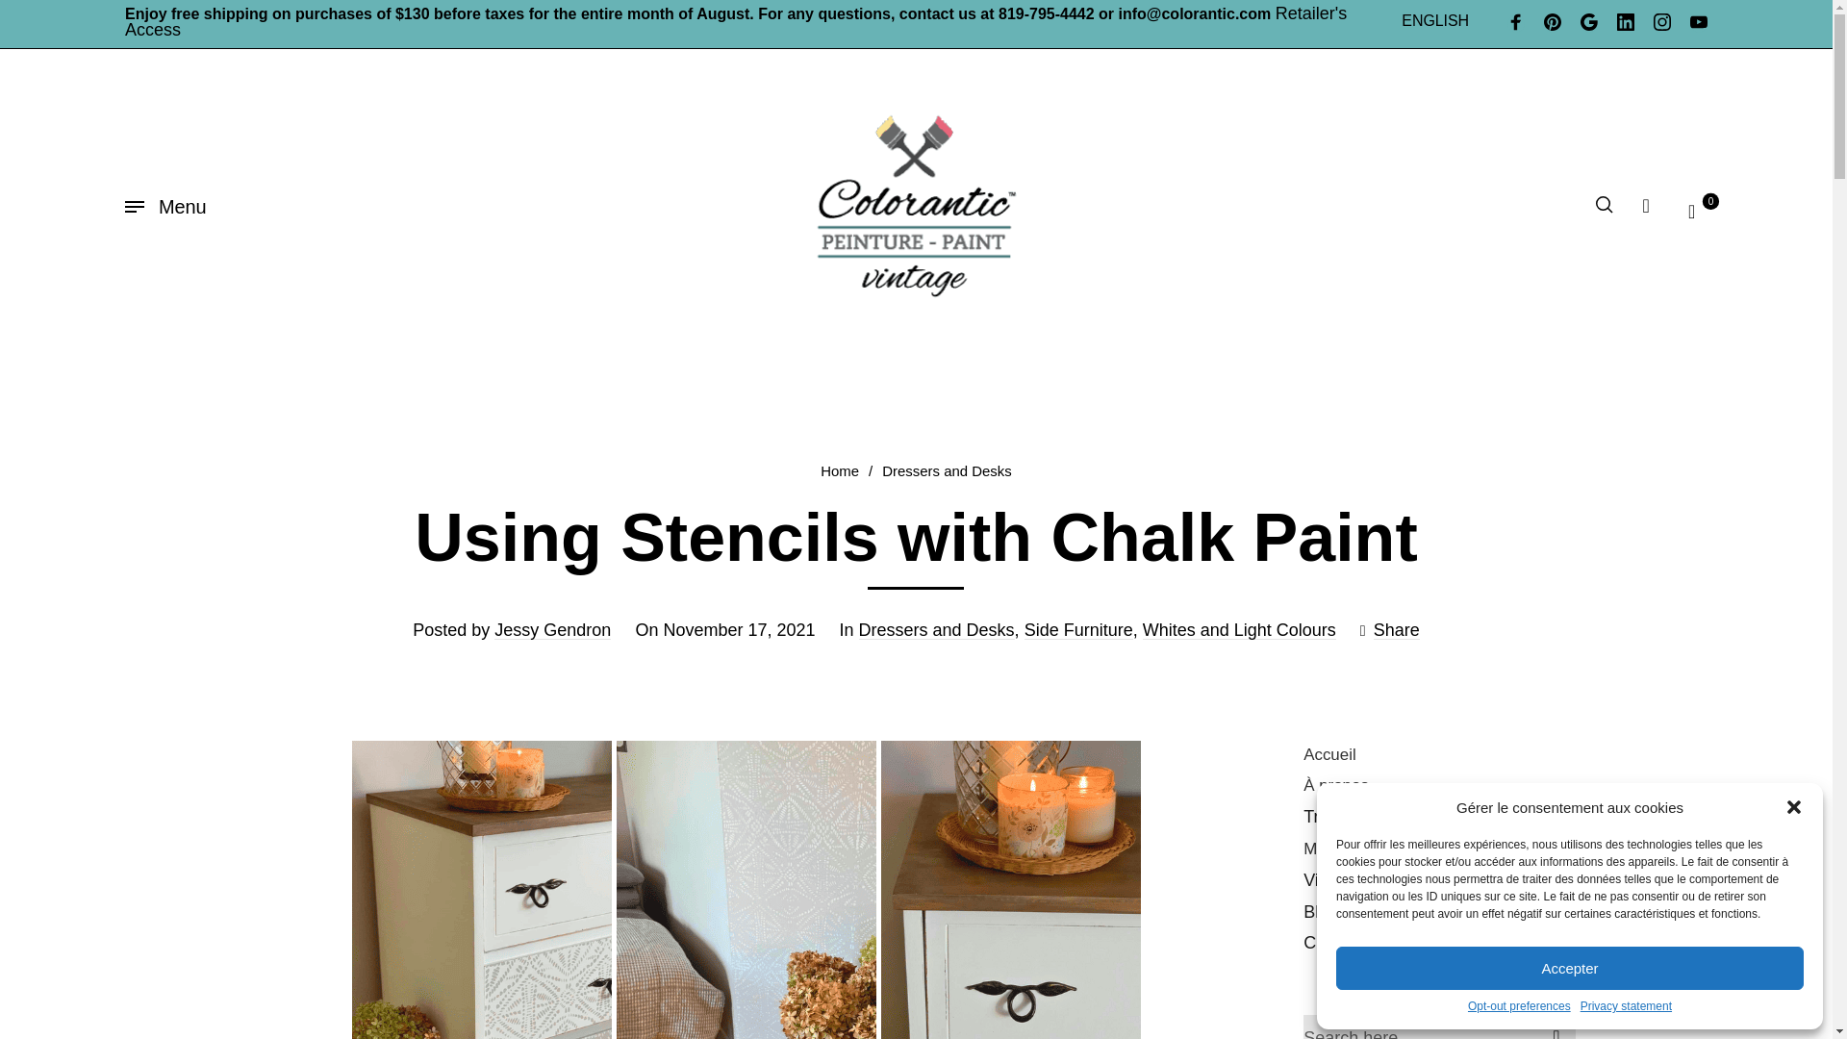  What do you see at coordinates (947, 469) in the screenshot?
I see `Dressers and Desks` at bounding box center [947, 469].